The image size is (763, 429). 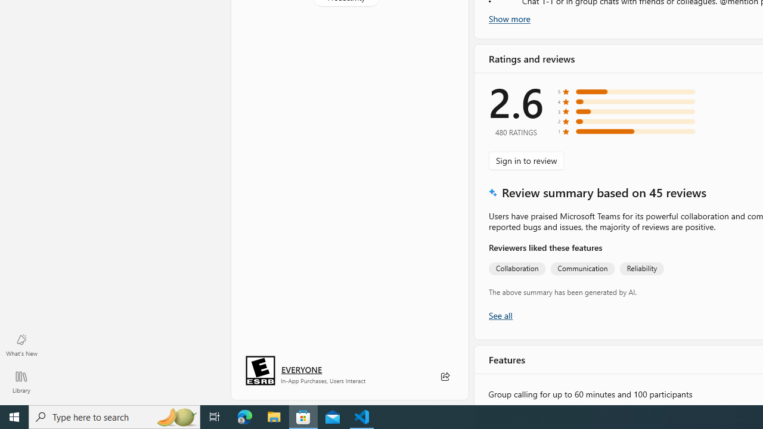 What do you see at coordinates (526, 161) in the screenshot?
I see `Sign in to review` at bounding box center [526, 161].